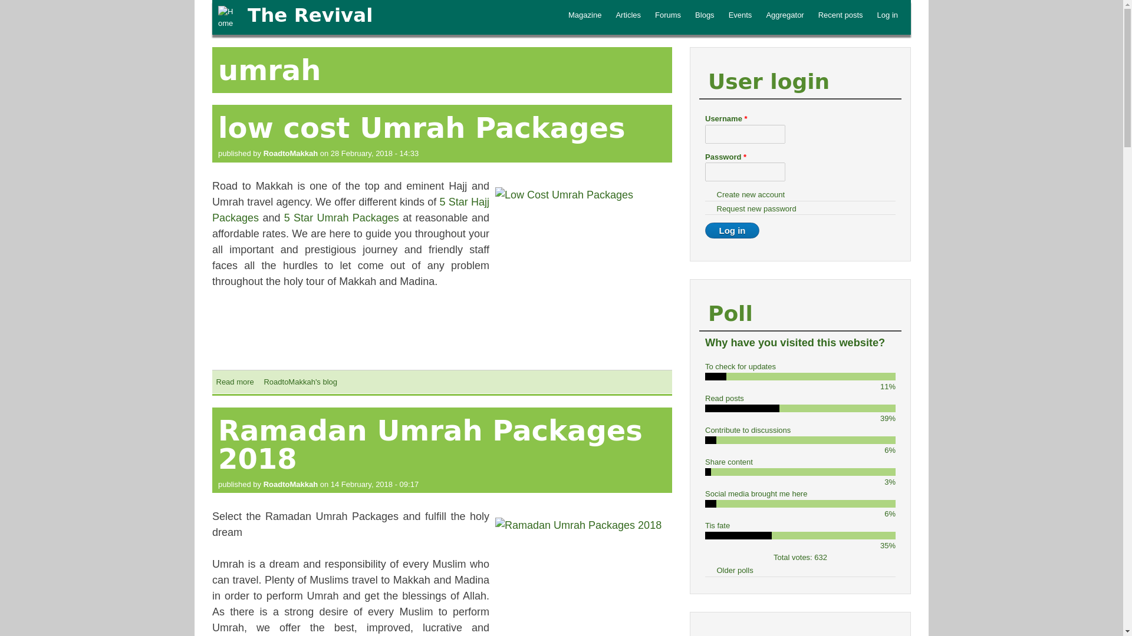  What do you see at coordinates (584, 577) in the screenshot?
I see `Ramadan Umrah Packages 2018` at bounding box center [584, 577].